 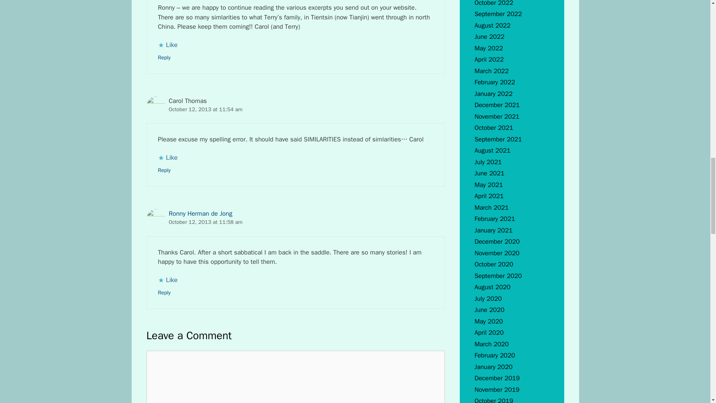 What do you see at coordinates (205, 222) in the screenshot?
I see `October 12, 2013 at 11:58 am` at bounding box center [205, 222].